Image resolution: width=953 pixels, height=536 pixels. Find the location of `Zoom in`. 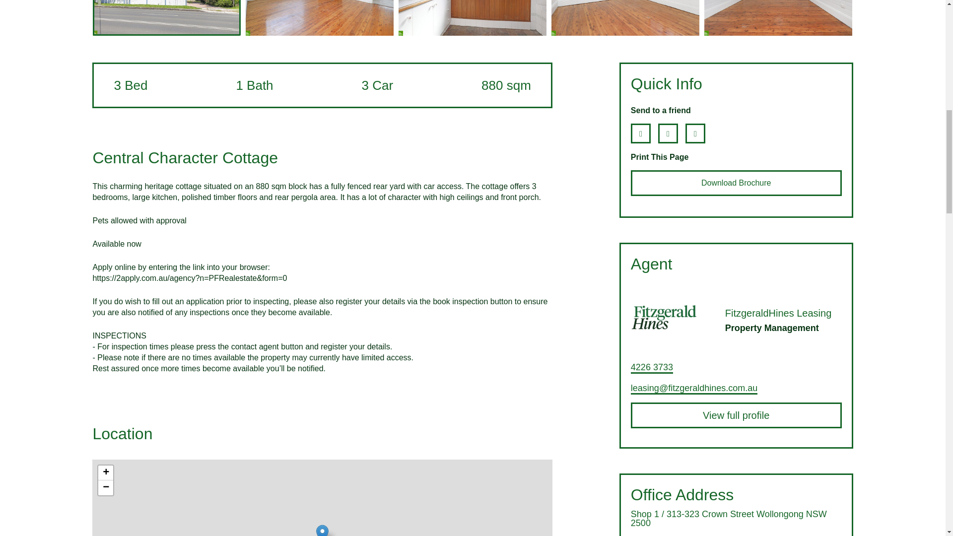

Zoom in is located at coordinates (105, 472).